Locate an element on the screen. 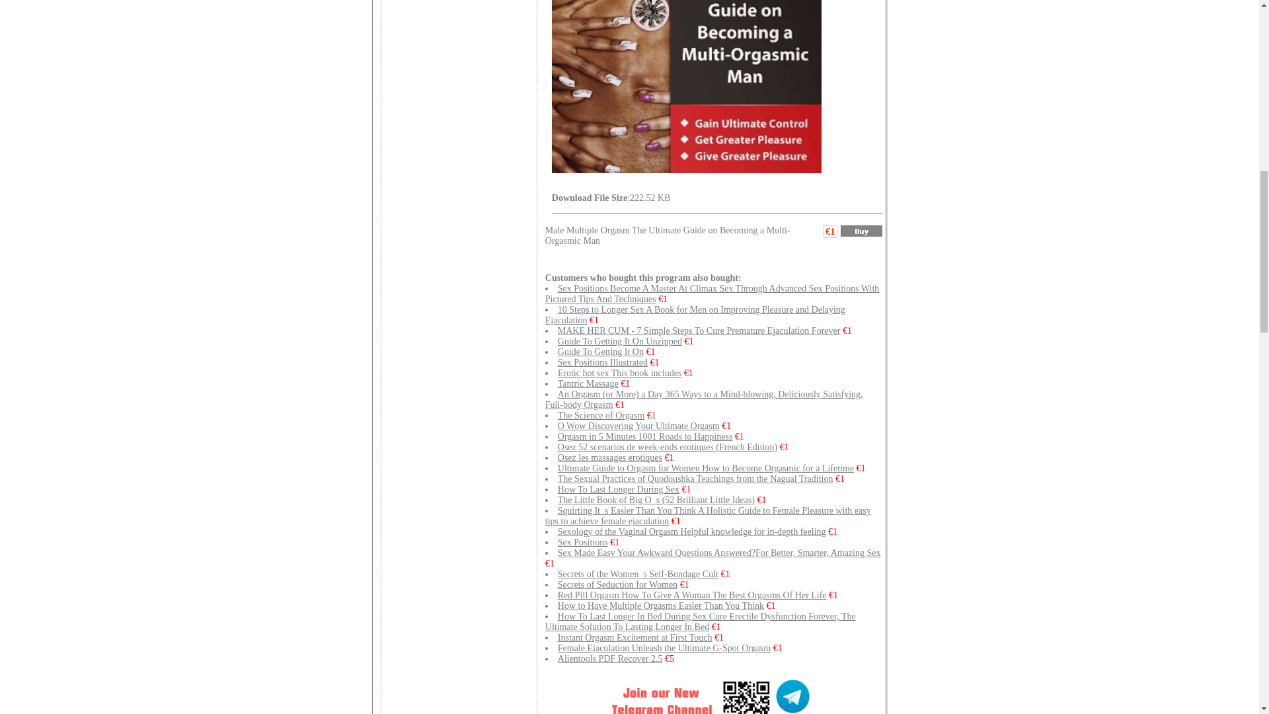  Guide To Getting It On Unzipped is located at coordinates (620, 341).